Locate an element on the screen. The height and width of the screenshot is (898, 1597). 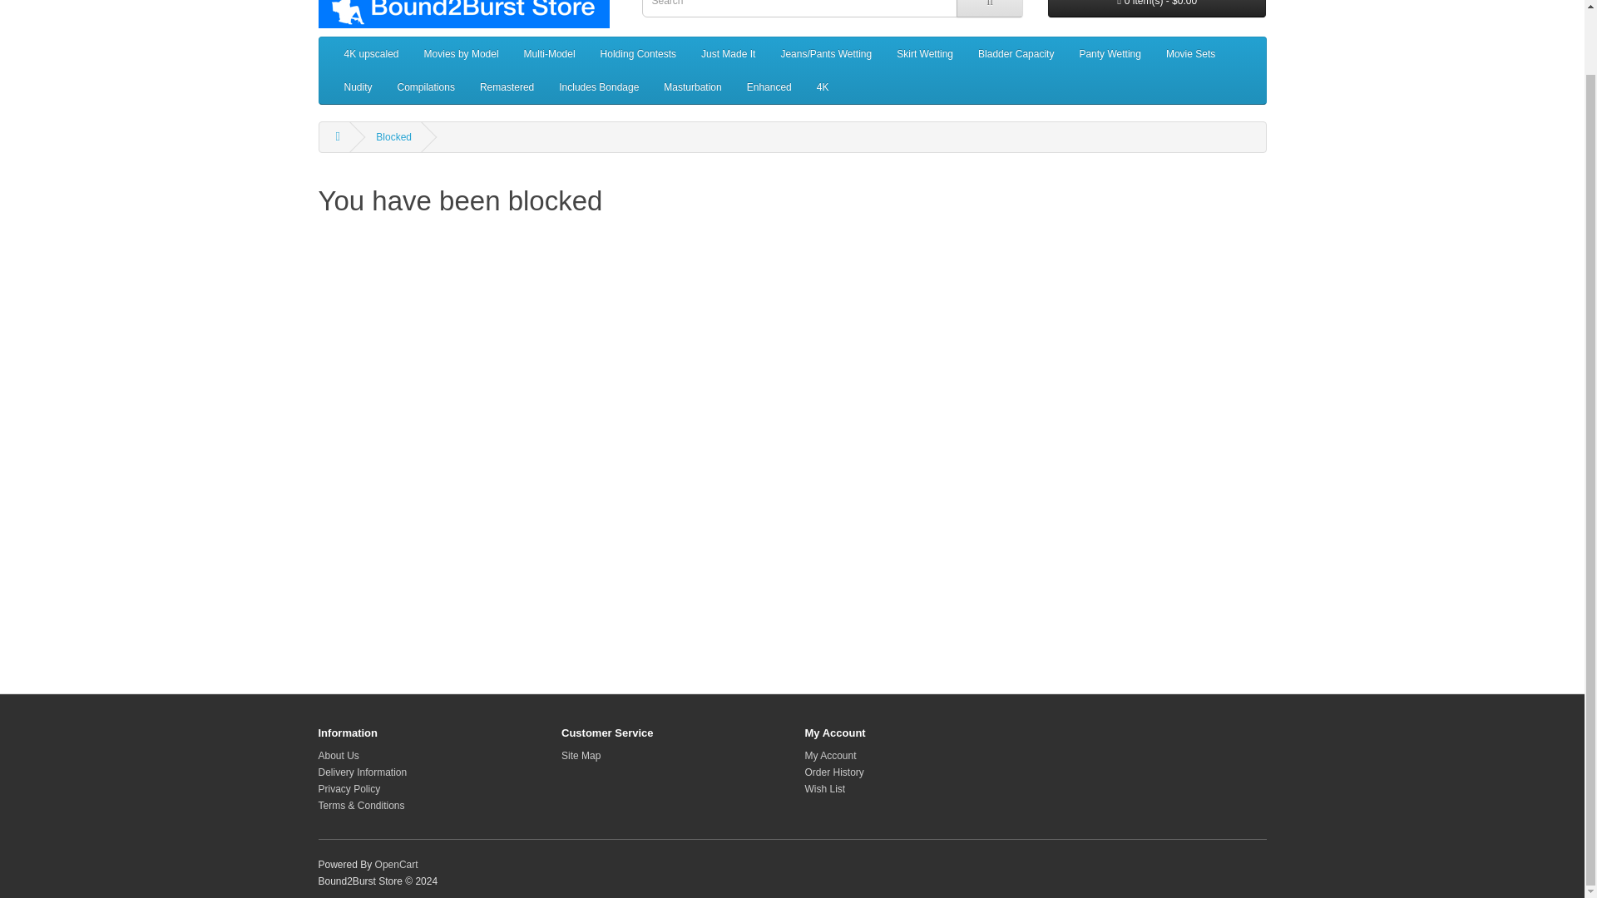
Bound2Burst Store is located at coordinates (462, 13).